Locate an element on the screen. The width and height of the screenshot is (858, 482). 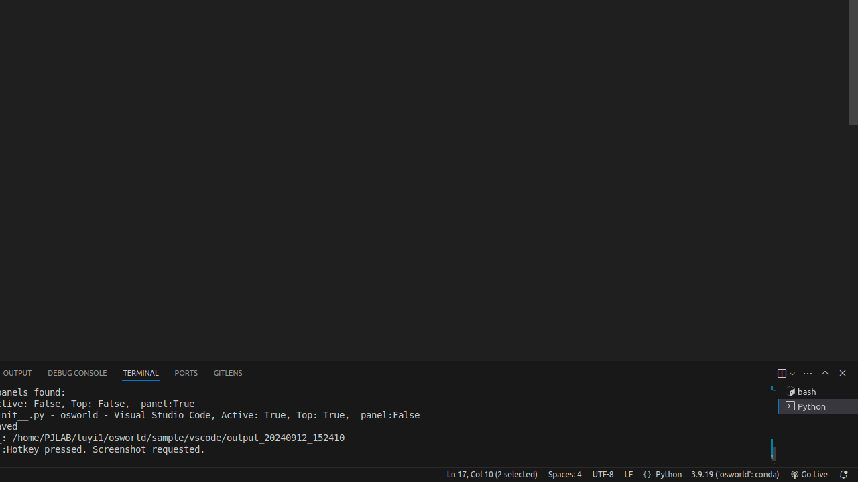
GitLens is located at coordinates (228, 374).